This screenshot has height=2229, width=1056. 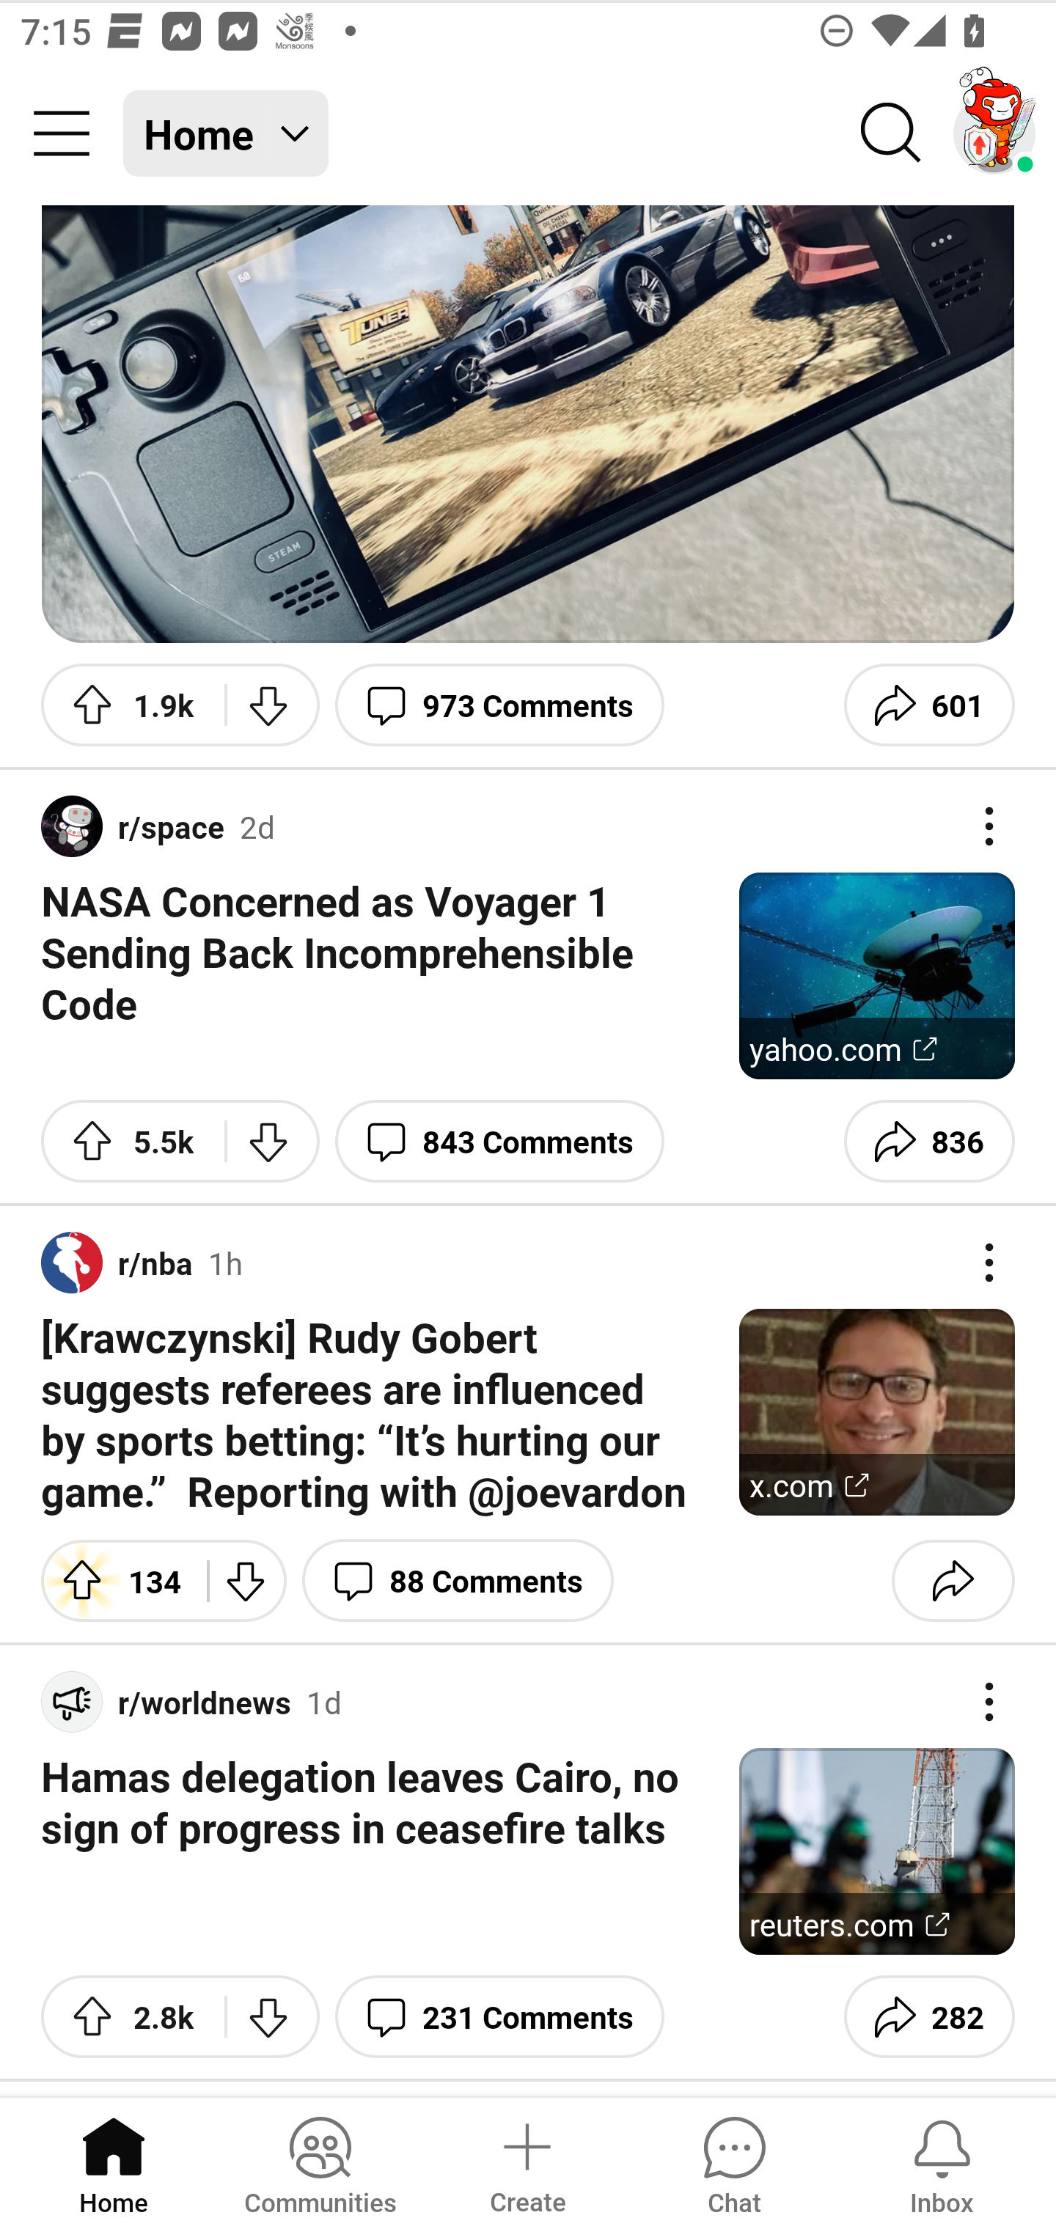 I want to click on Communities, so click(x=320, y=2162).